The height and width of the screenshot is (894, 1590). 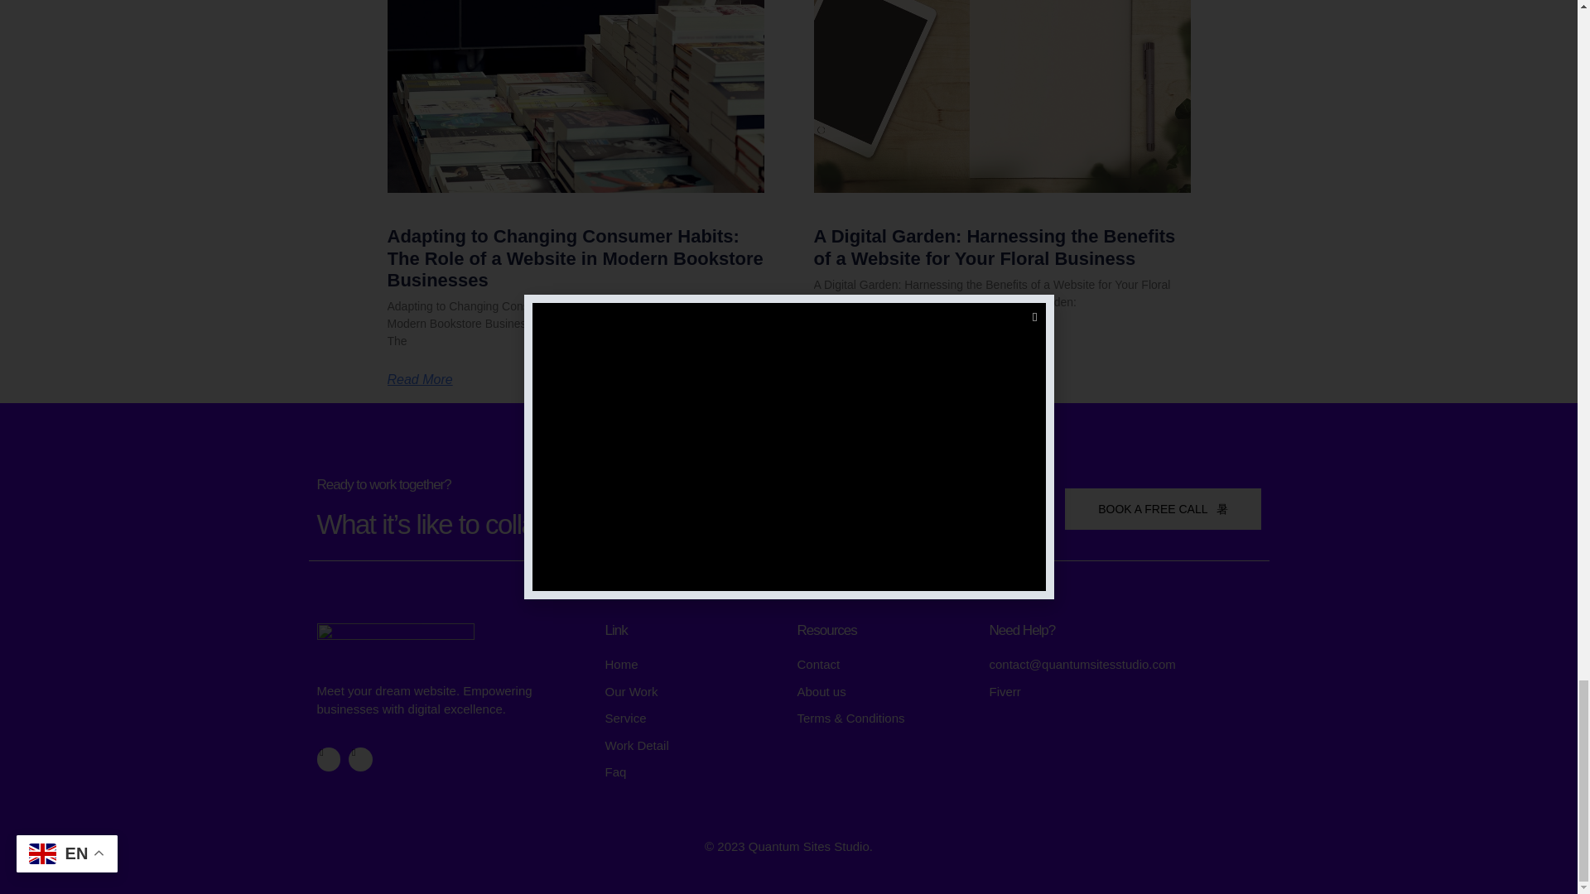 What do you see at coordinates (884, 665) in the screenshot?
I see `Contact` at bounding box center [884, 665].